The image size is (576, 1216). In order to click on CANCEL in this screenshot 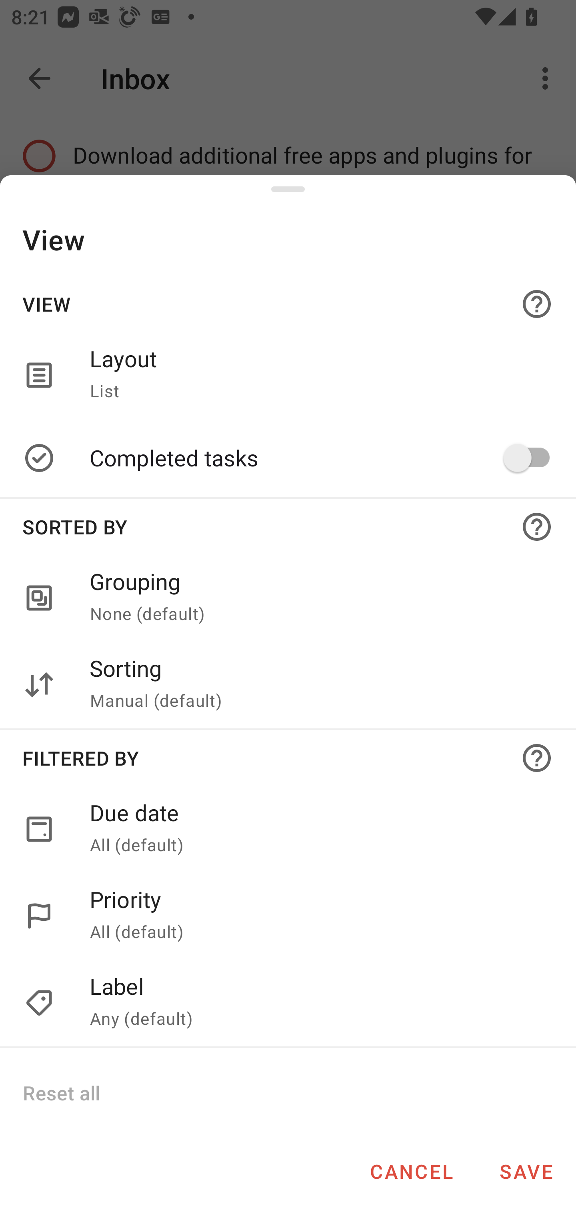, I will do `click(411, 1171)`.